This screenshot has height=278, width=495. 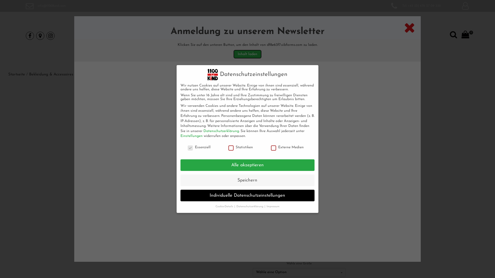 What do you see at coordinates (194, 64) in the screenshot?
I see `Home` at bounding box center [194, 64].